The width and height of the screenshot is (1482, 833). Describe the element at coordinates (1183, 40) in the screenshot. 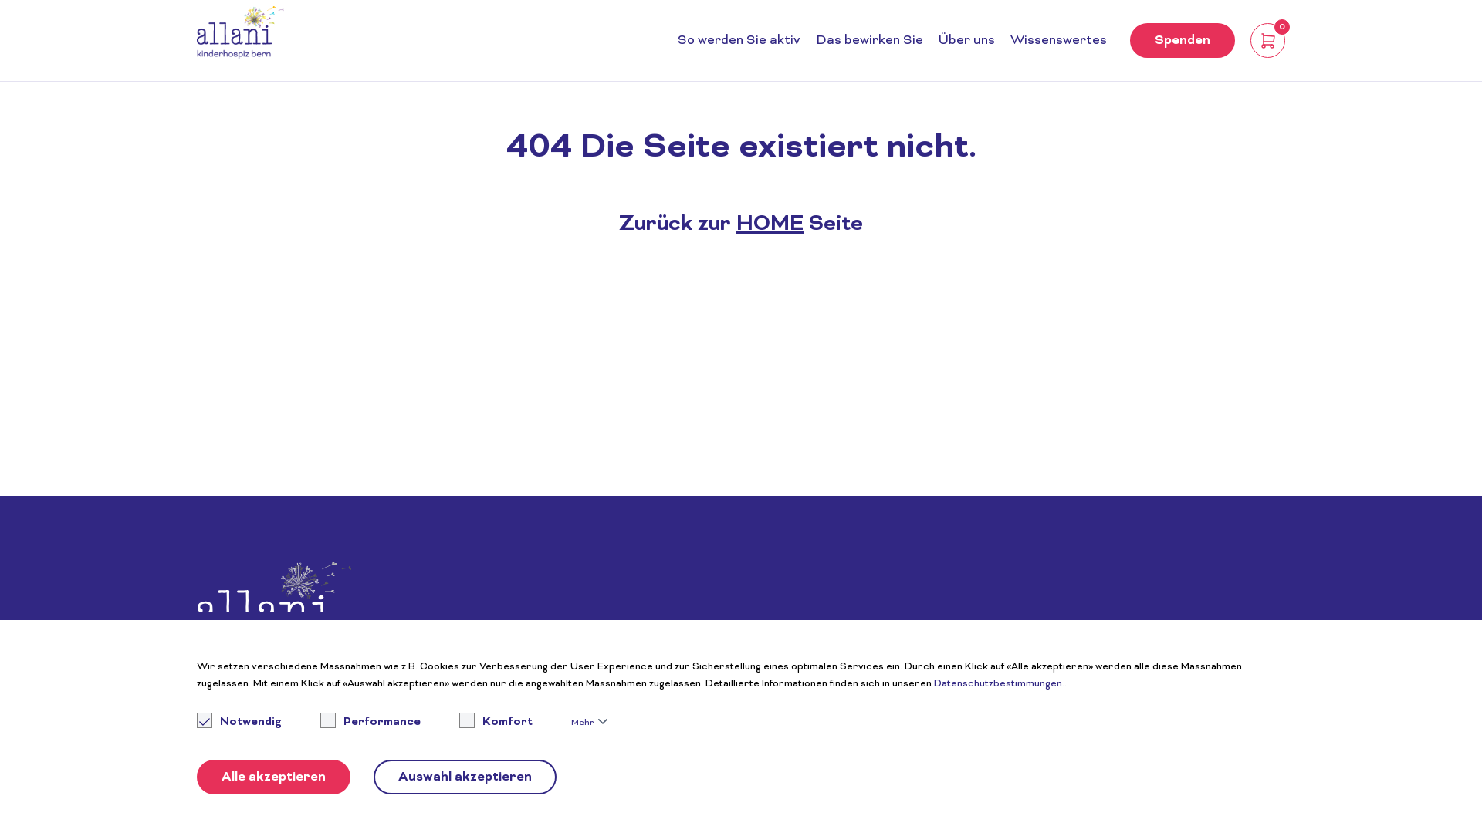

I see `Spenden` at that location.